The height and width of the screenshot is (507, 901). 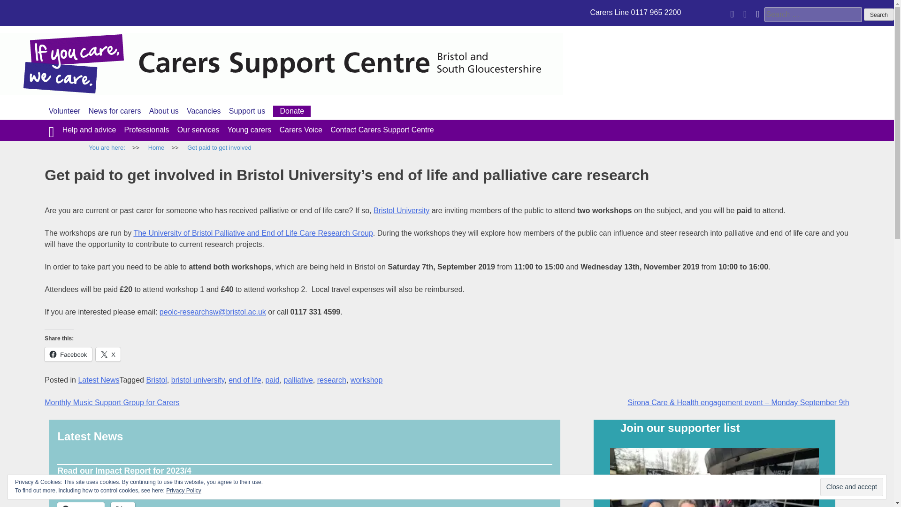 What do you see at coordinates (250, 130) in the screenshot?
I see `Young carers` at bounding box center [250, 130].